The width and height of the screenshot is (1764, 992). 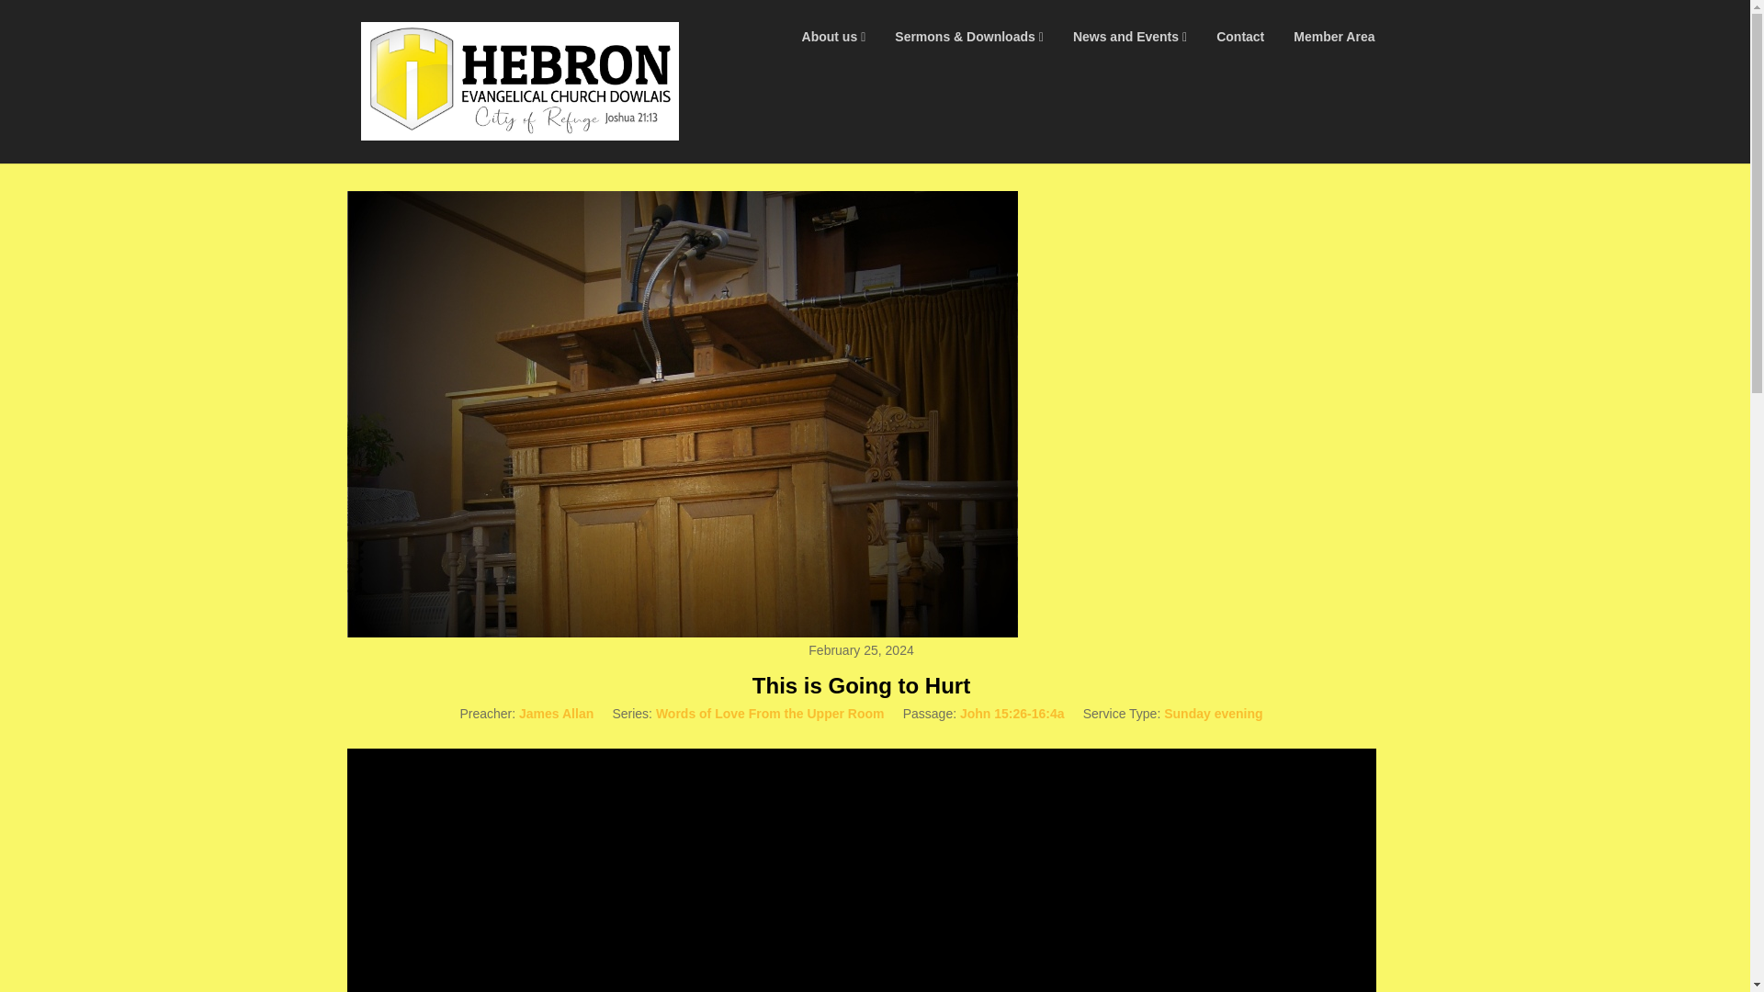 What do you see at coordinates (1240, 37) in the screenshot?
I see `Contact` at bounding box center [1240, 37].